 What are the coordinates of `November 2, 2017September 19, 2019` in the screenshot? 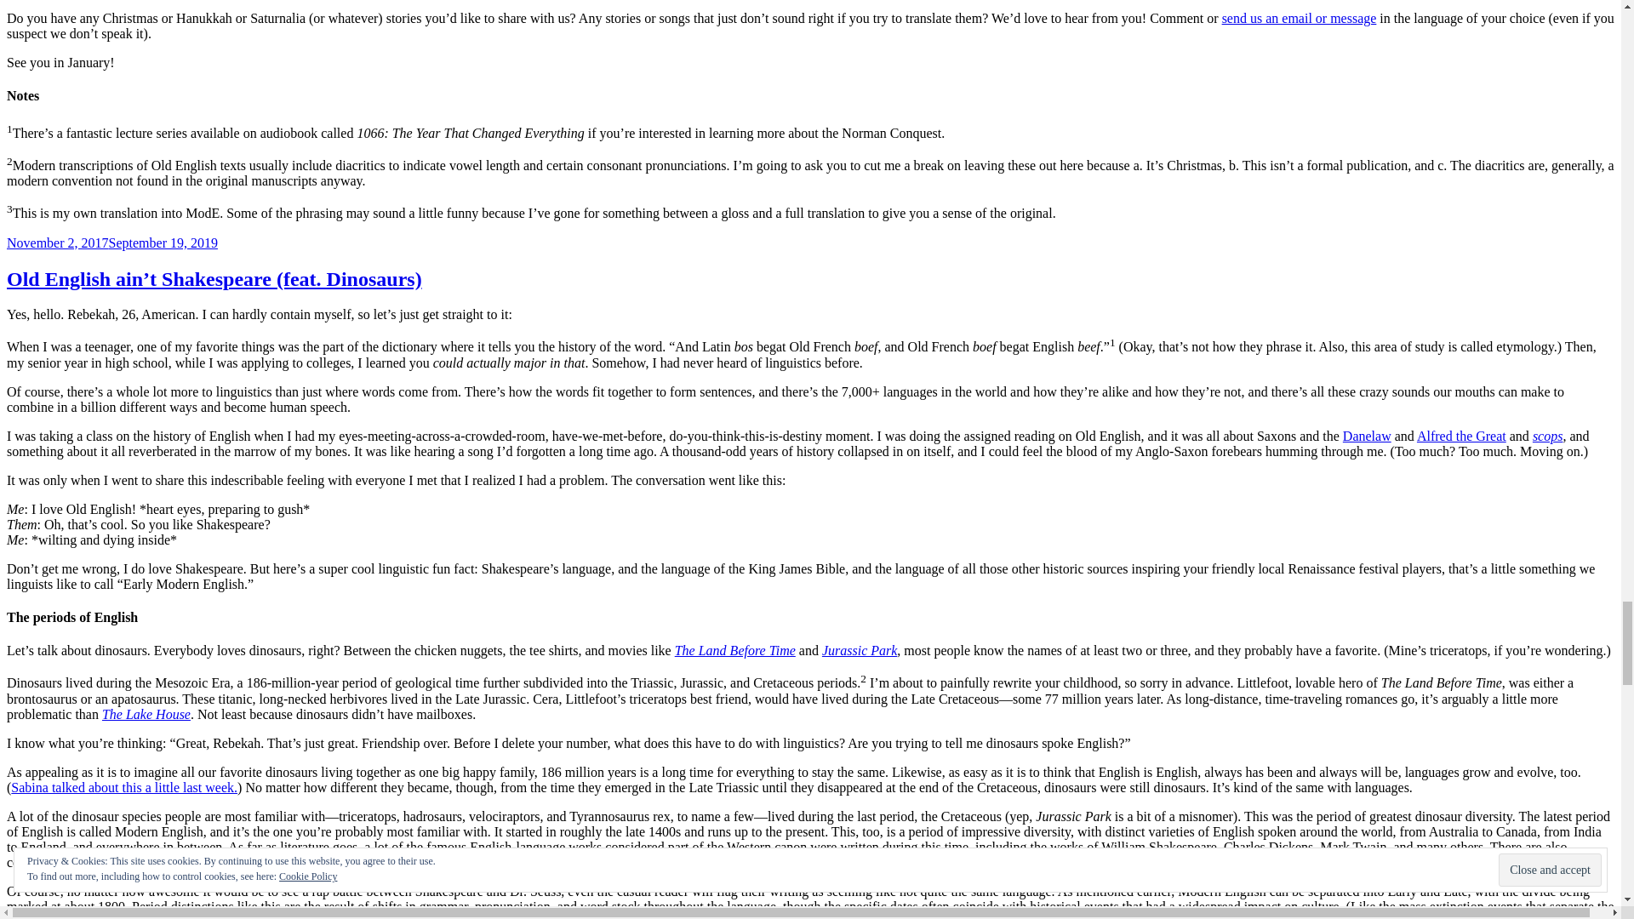 It's located at (111, 242).